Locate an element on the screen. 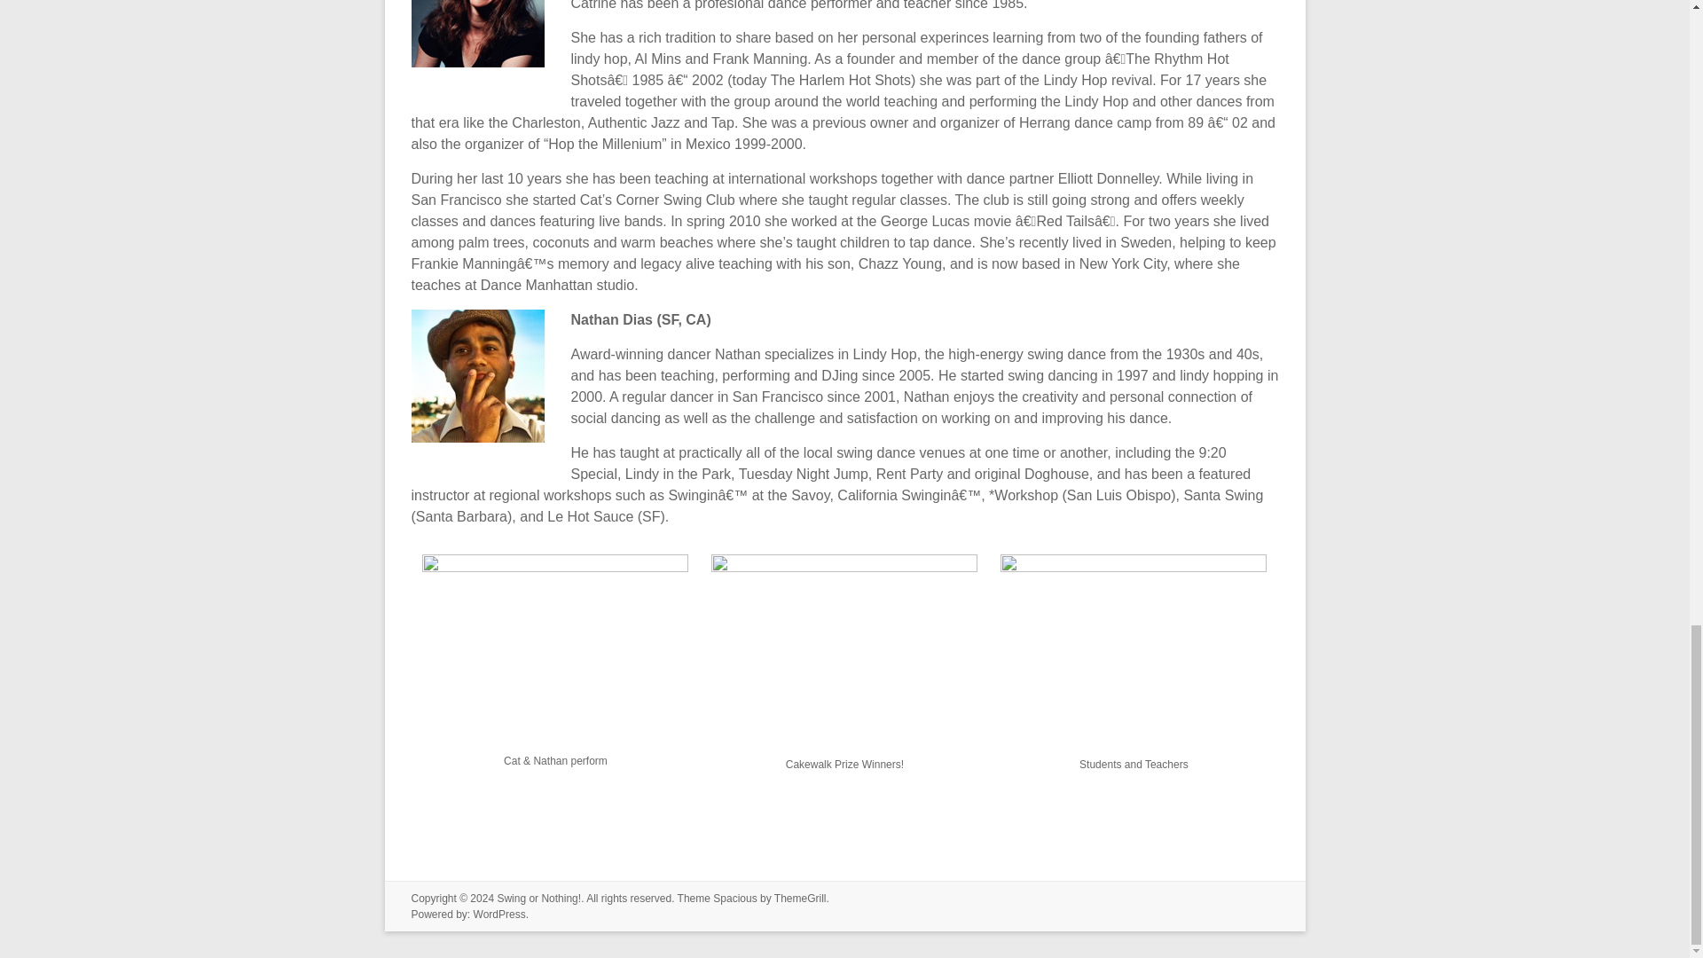  Spacious is located at coordinates (734, 898).